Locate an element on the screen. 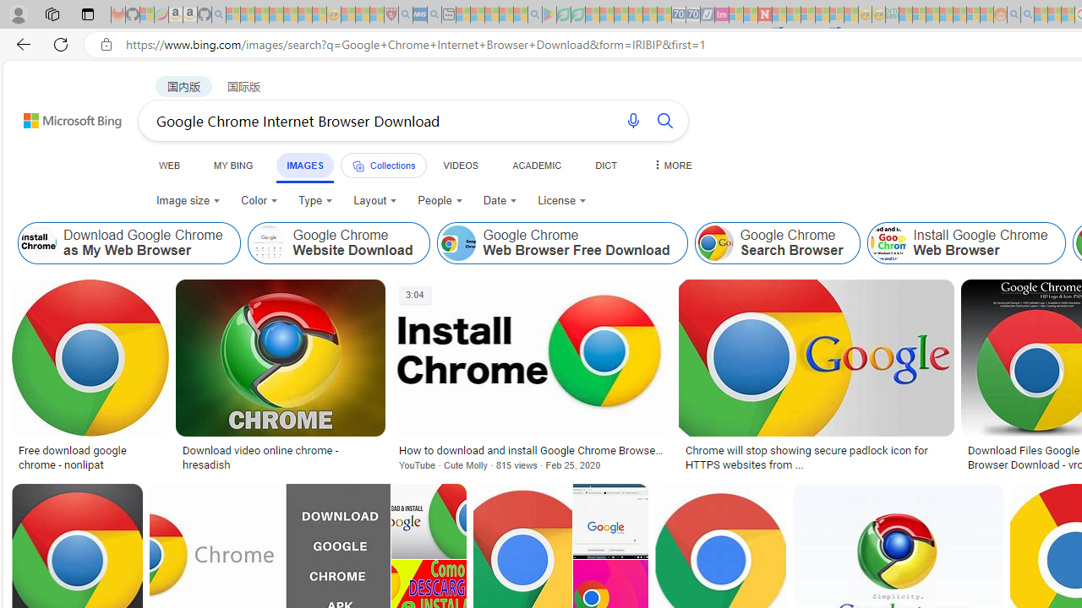  Latest Politics News & Archive | Newsweek.com - Sleeping is located at coordinates (764, 15).